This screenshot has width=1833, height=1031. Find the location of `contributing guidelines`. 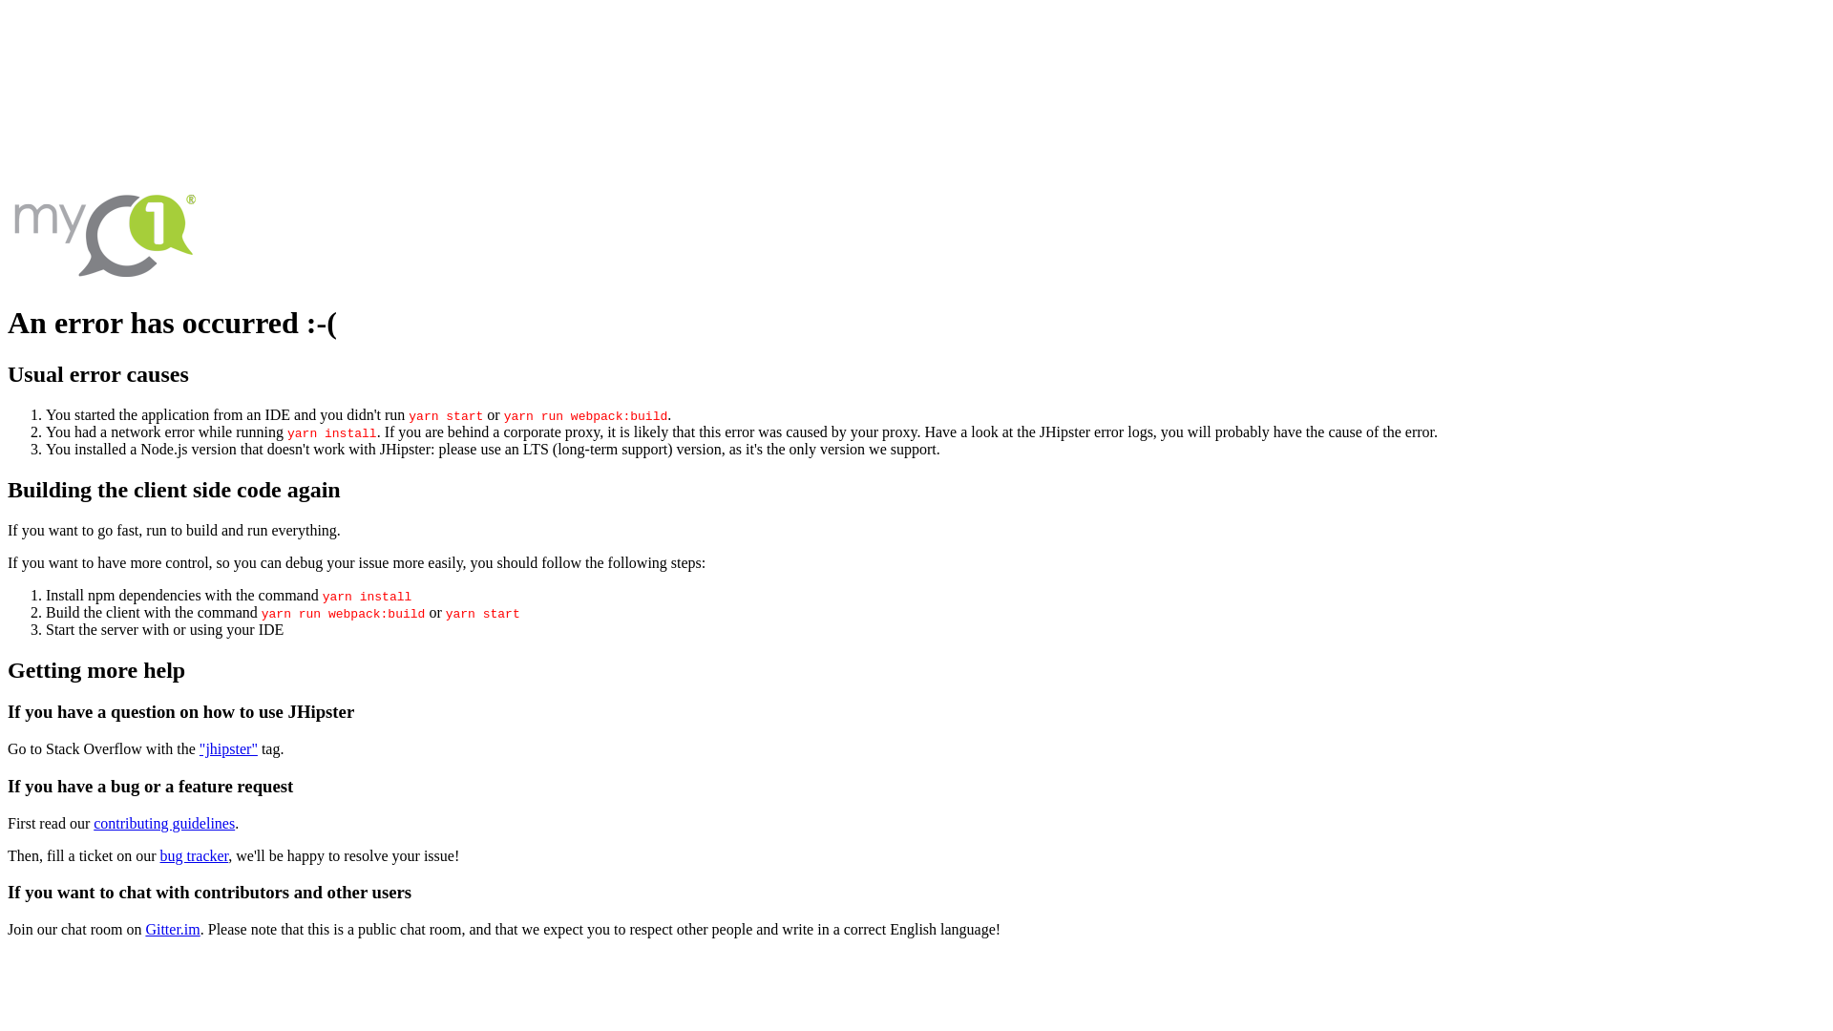

contributing guidelines is located at coordinates (164, 823).